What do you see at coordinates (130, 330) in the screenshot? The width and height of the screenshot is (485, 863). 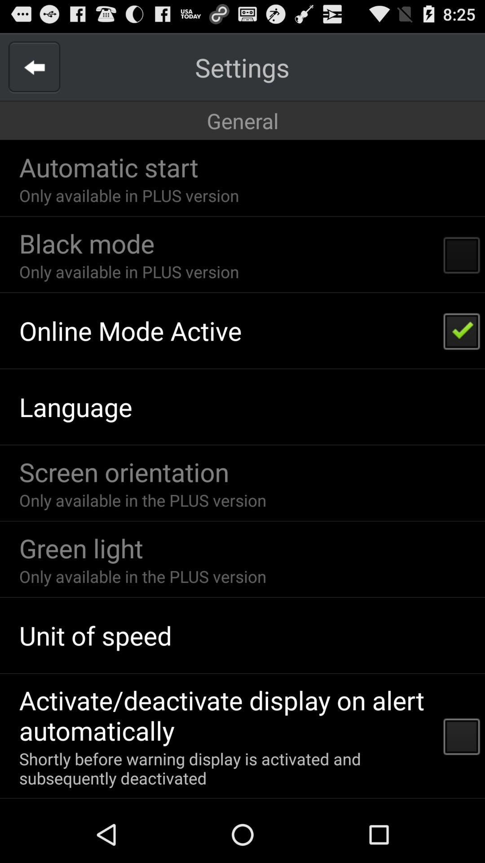 I see `choose online mode active item` at bounding box center [130, 330].